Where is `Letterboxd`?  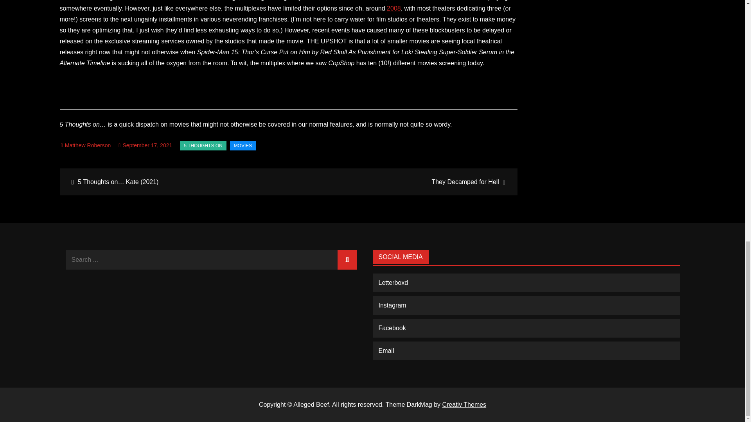
Letterboxd is located at coordinates (393, 283).